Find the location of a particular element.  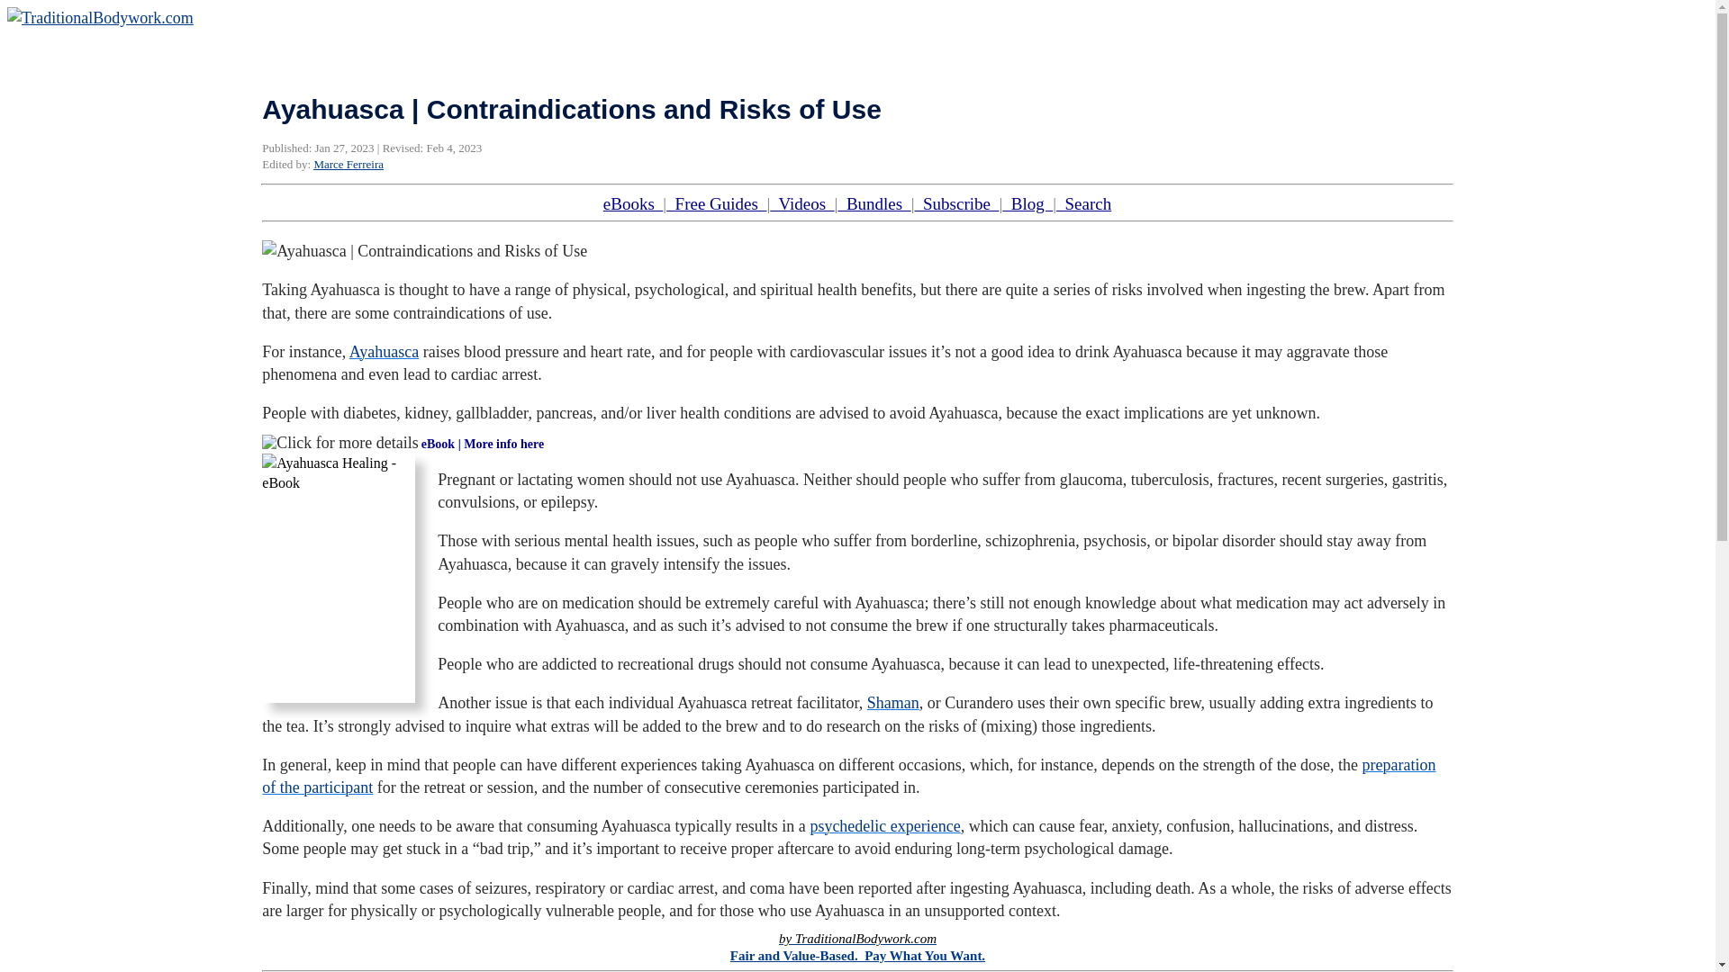

  Free Guides   is located at coordinates (715, 203).